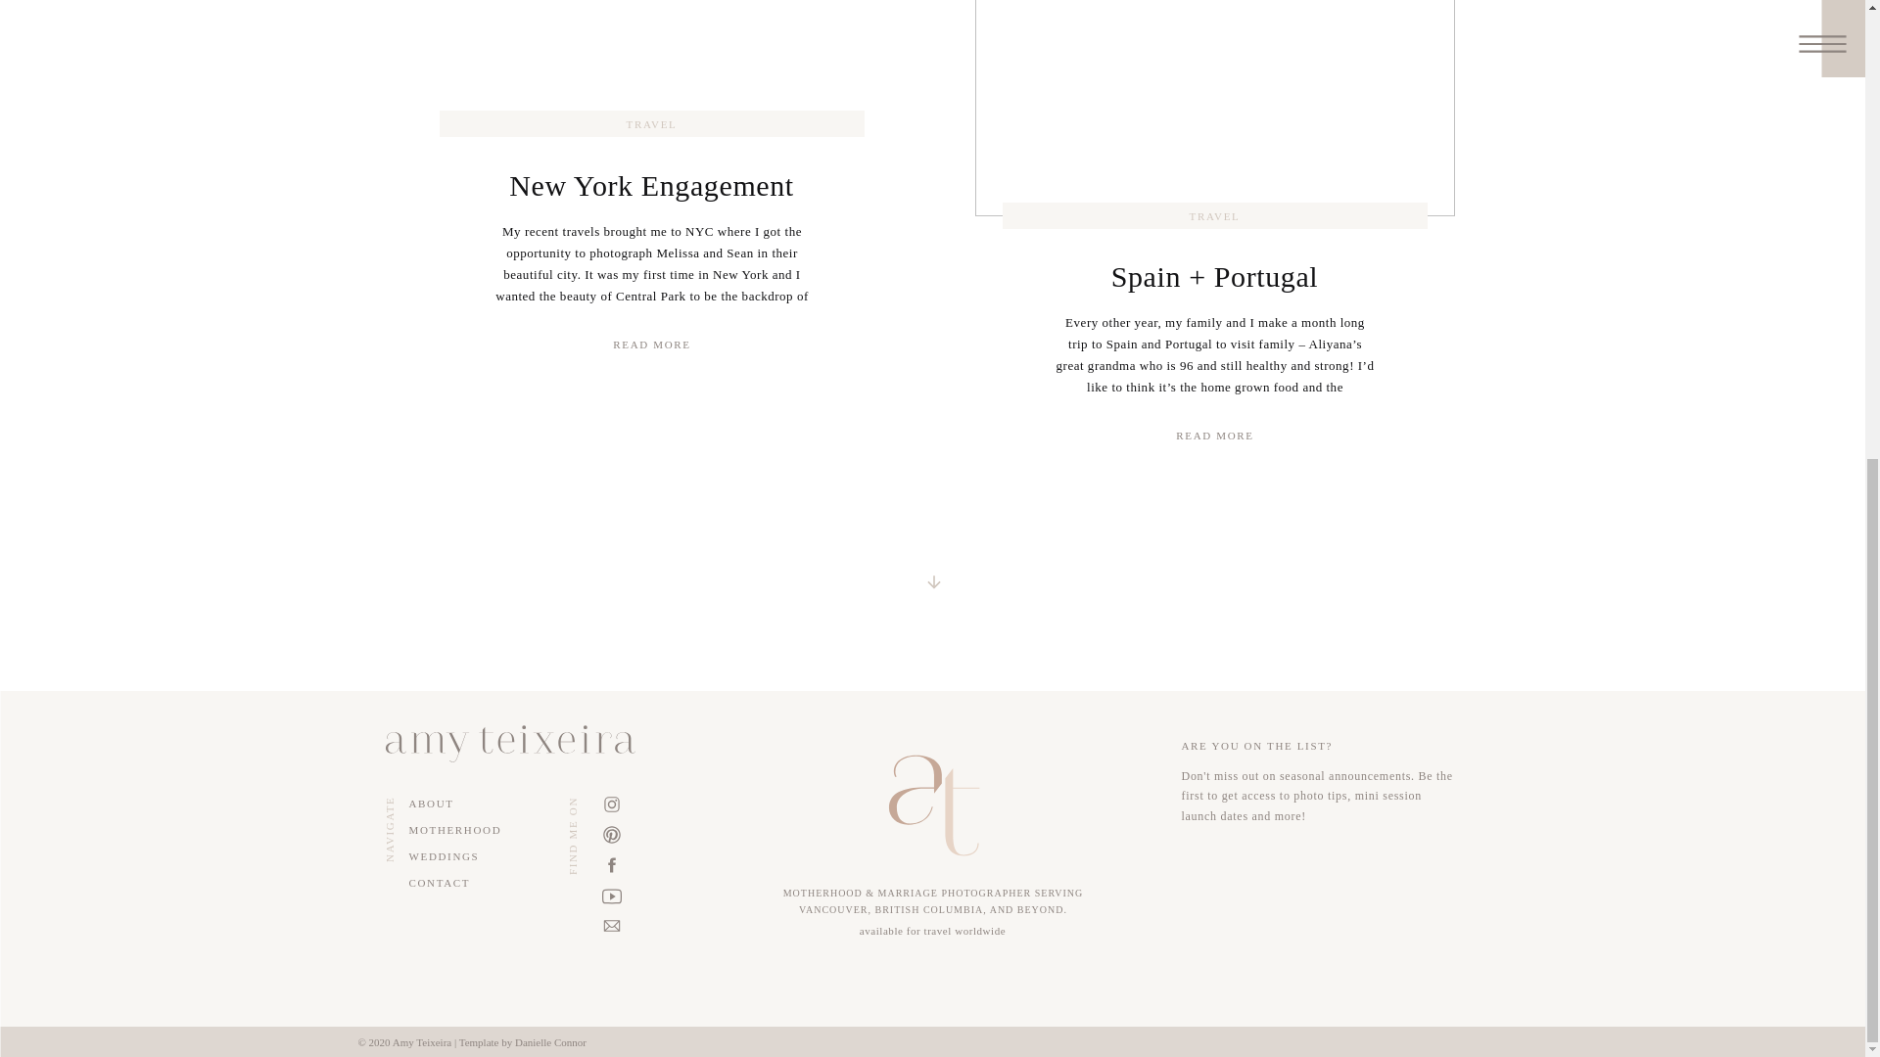 The height and width of the screenshot is (1057, 1880). I want to click on TRAVEL, so click(1215, 215).